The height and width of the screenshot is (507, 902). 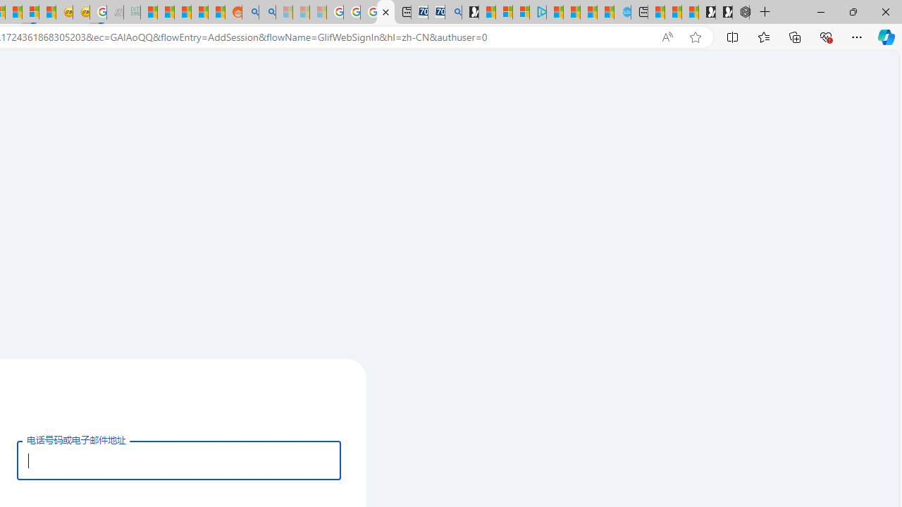 I want to click on Nordace - Nordace Siena Is Not An Ordinary Backpack, so click(x=741, y=13).